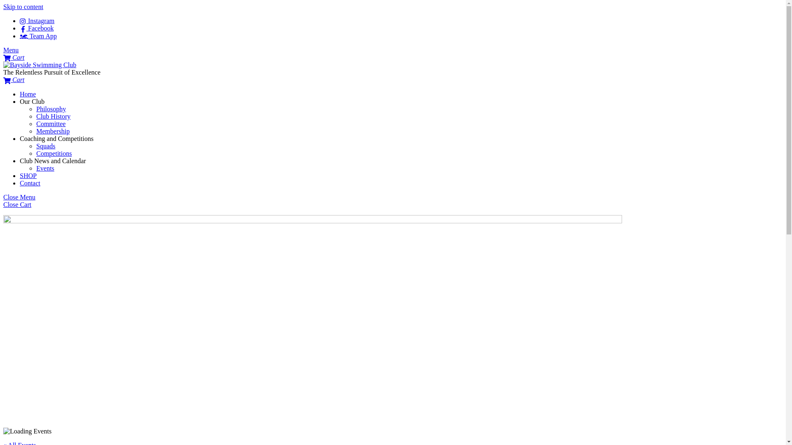  Describe the element at coordinates (38, 36) in the screenshot. I see `Team App` at that location.